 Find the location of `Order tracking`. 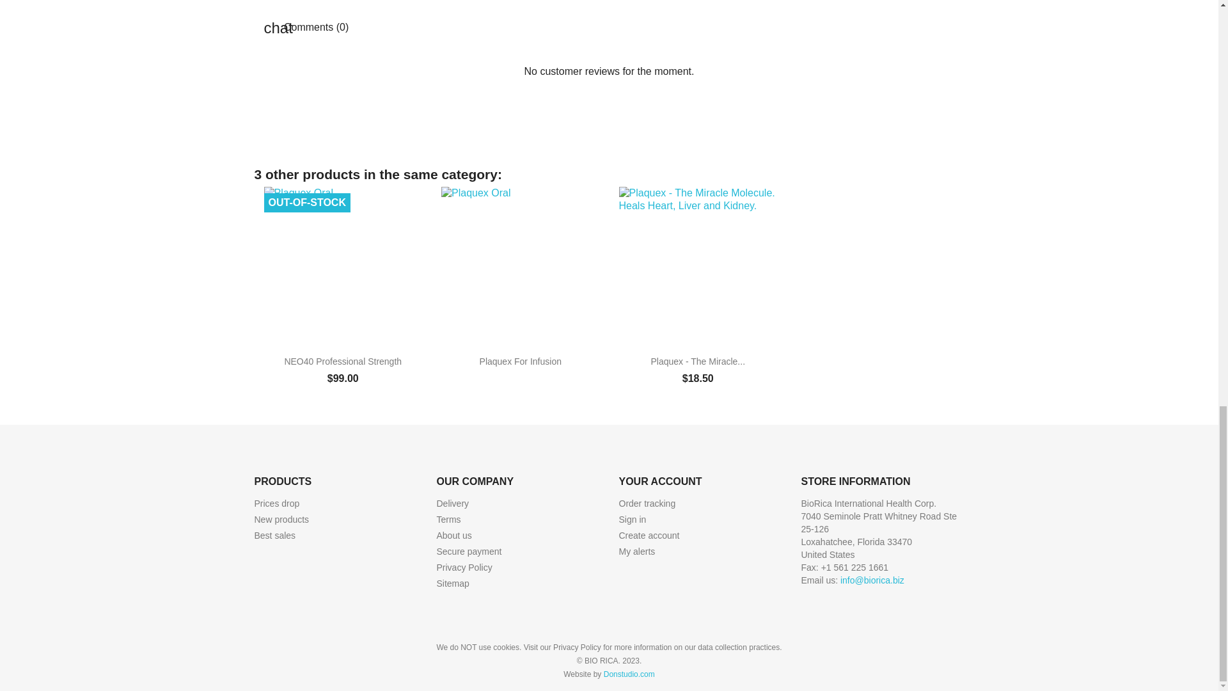

Order tracking is located at coordinates (647, 503).